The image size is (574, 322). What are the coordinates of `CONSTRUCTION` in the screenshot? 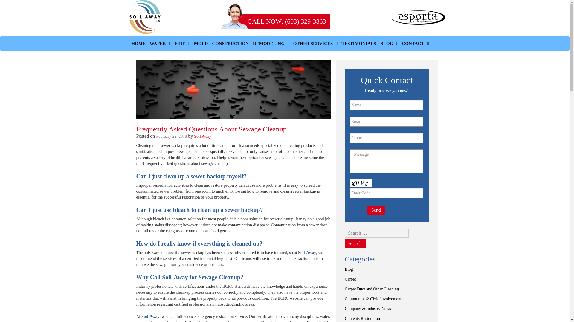 It's located at (230, 44).